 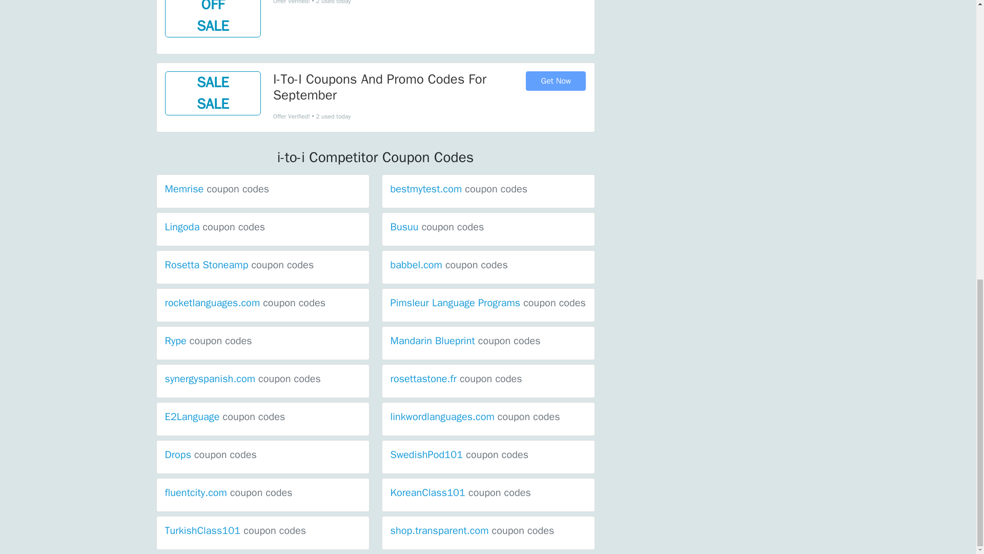 What do you see at coordinates (460, 454) in the screenshot?
I see `SwedishPod101 coupon codes` at bounding box center [460, 454].